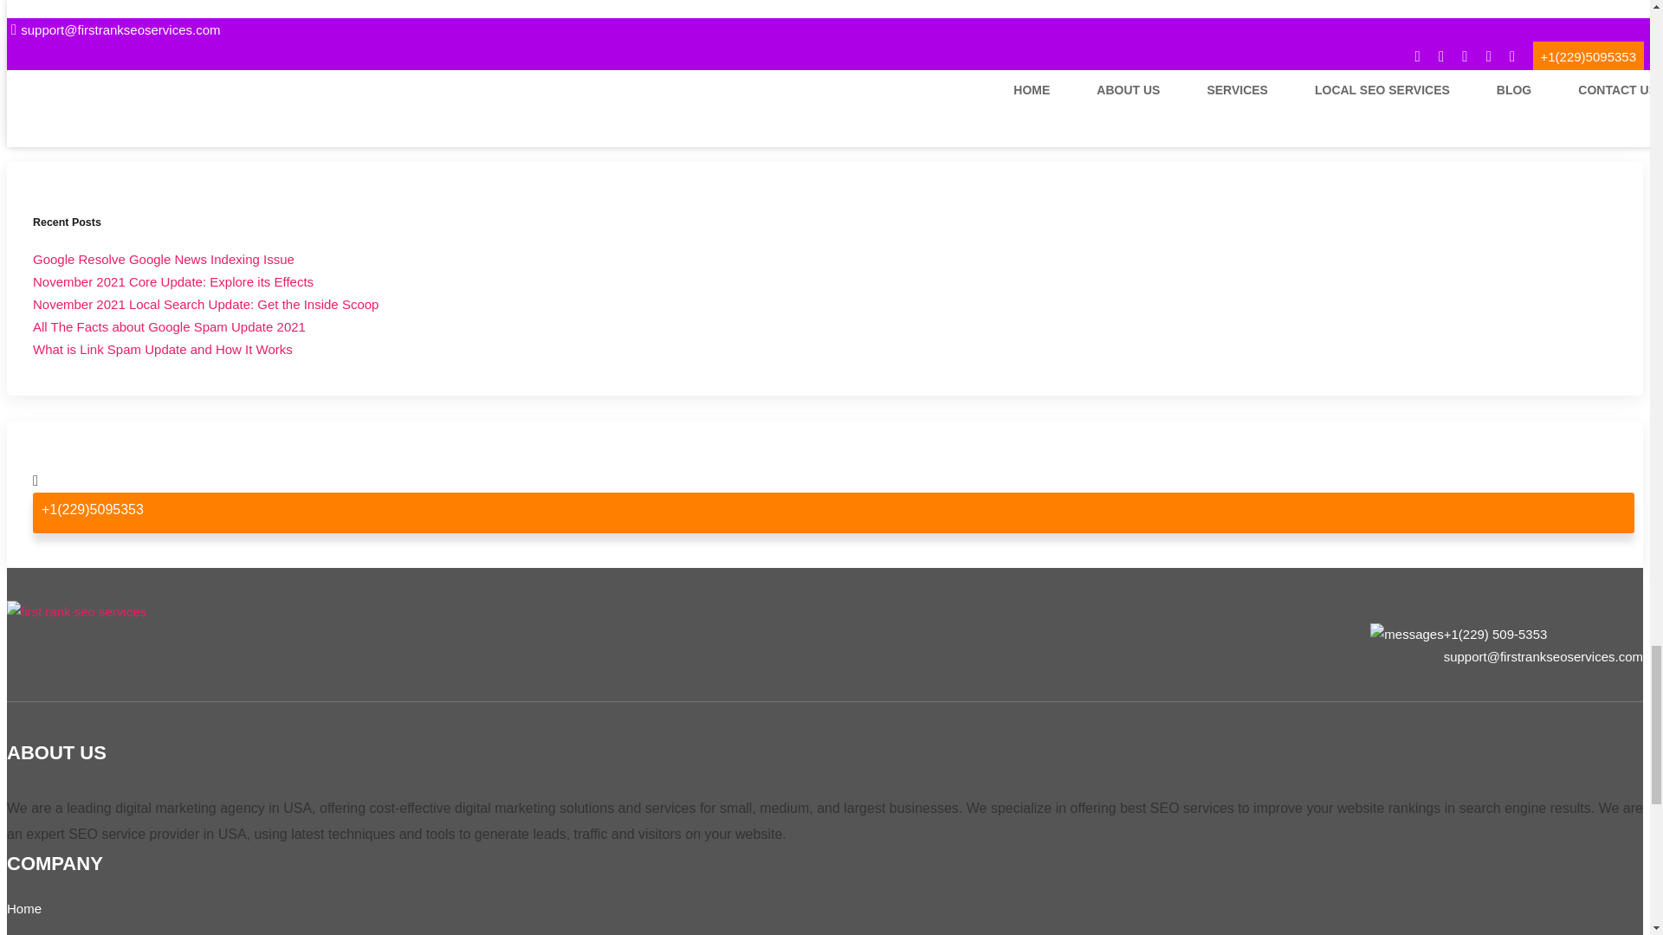 Image resolution: width=1663 pixels, height=935 pixels. I want to click on Search, so click(315, 83).